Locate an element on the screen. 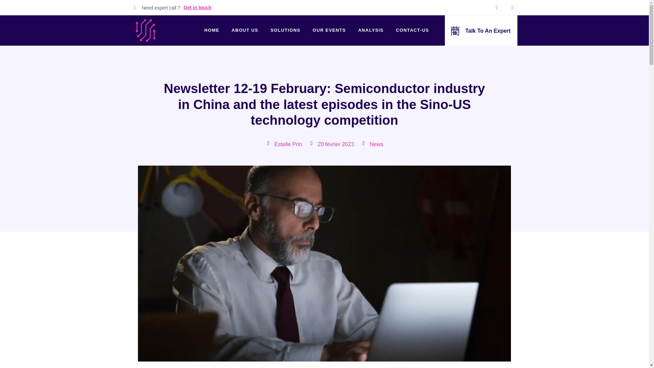  ABOUT US is located at coordinates (245, 30).